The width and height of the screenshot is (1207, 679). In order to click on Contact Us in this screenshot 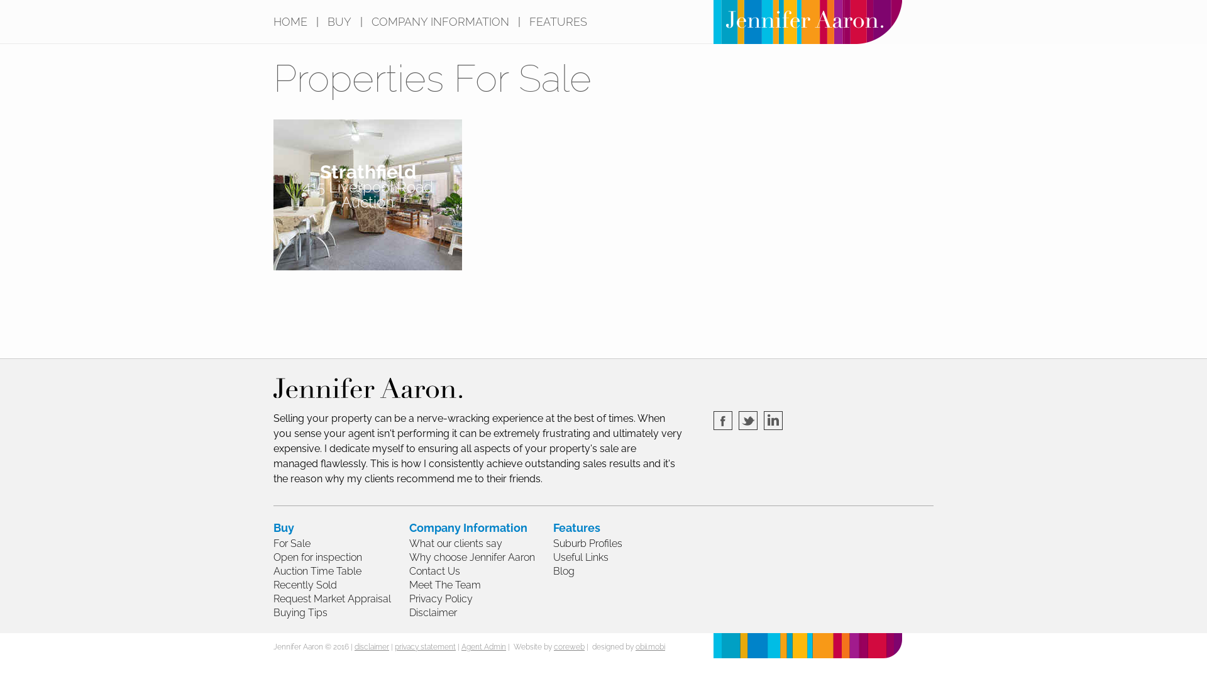, I will do `click(482, 572)`.